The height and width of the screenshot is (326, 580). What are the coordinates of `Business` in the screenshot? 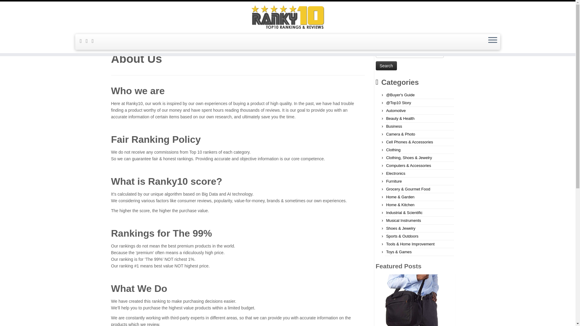 It's located at (394, 126).